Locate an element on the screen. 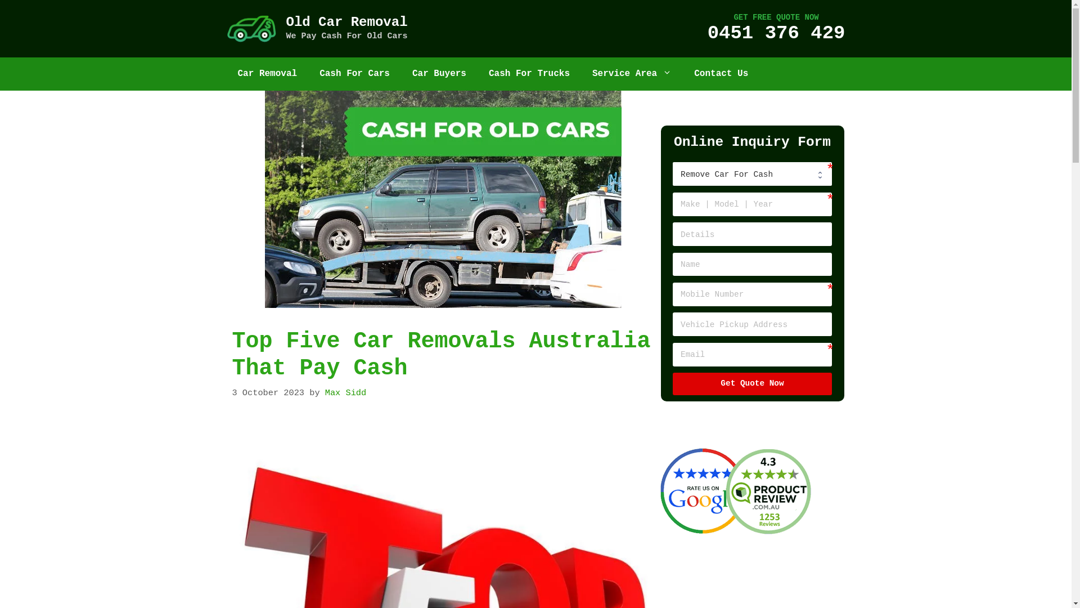  Old Car Removal is located at coordinates (346, 23).